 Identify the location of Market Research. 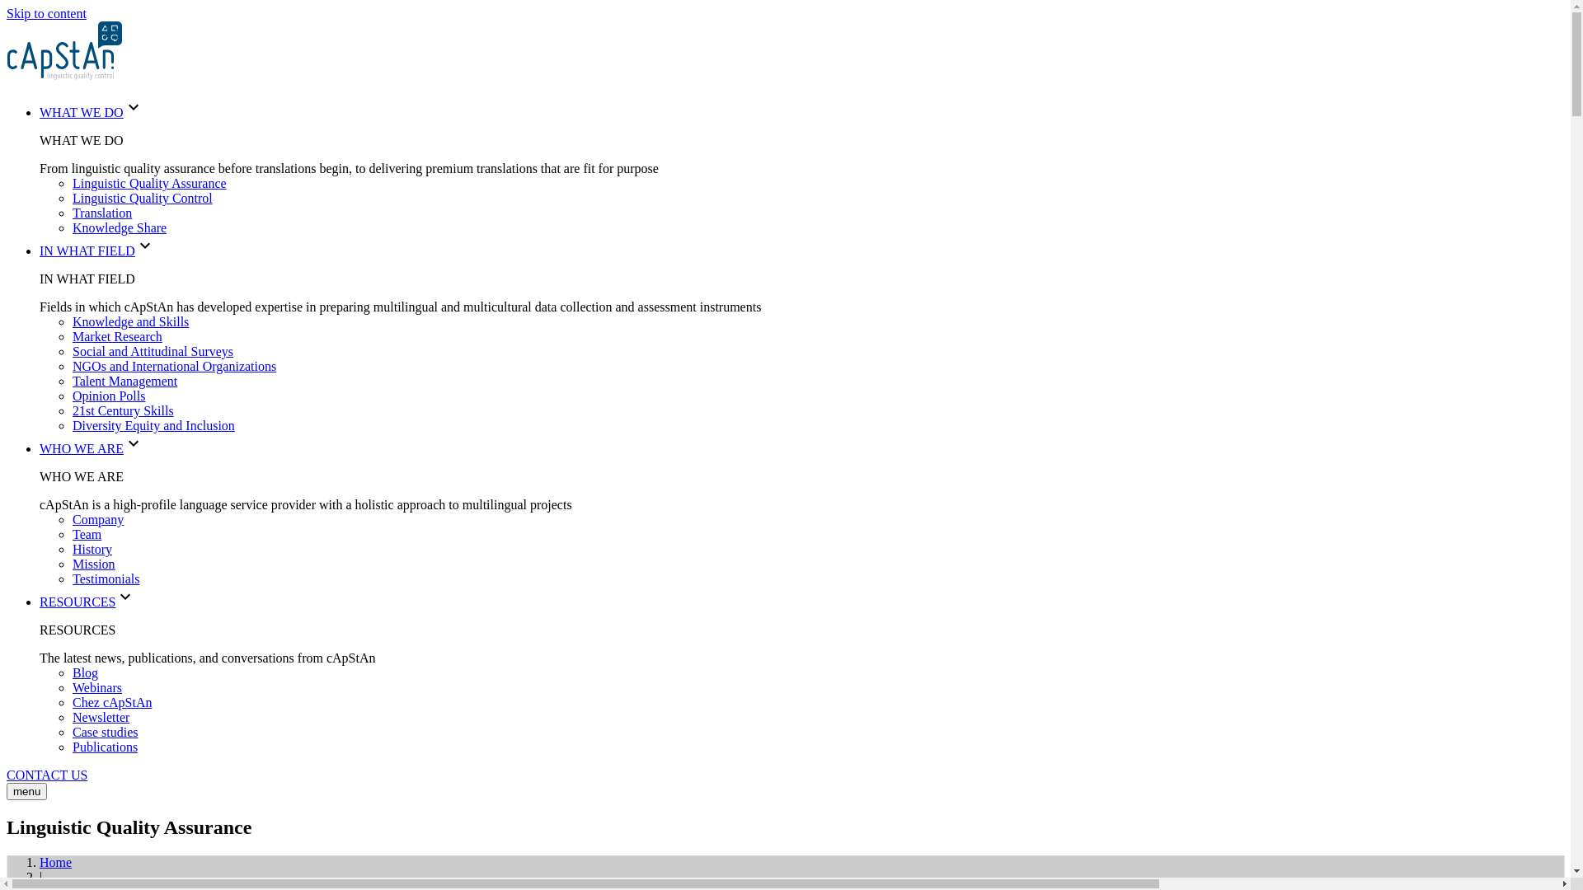
(117, 336).